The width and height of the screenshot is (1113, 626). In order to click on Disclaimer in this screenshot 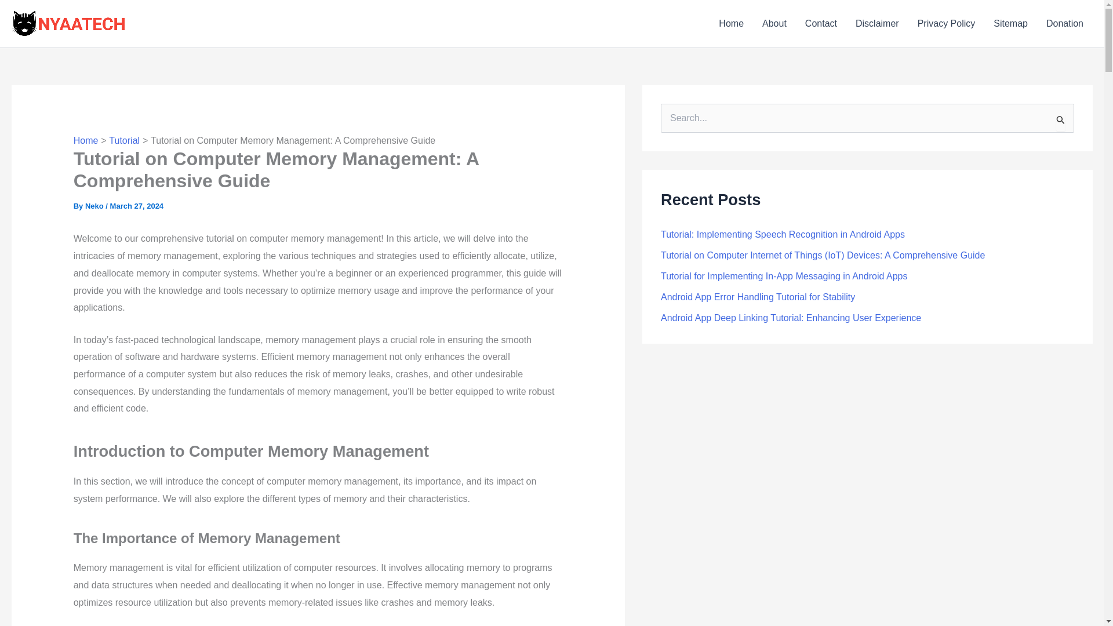, I will do `click(876, 24)`.